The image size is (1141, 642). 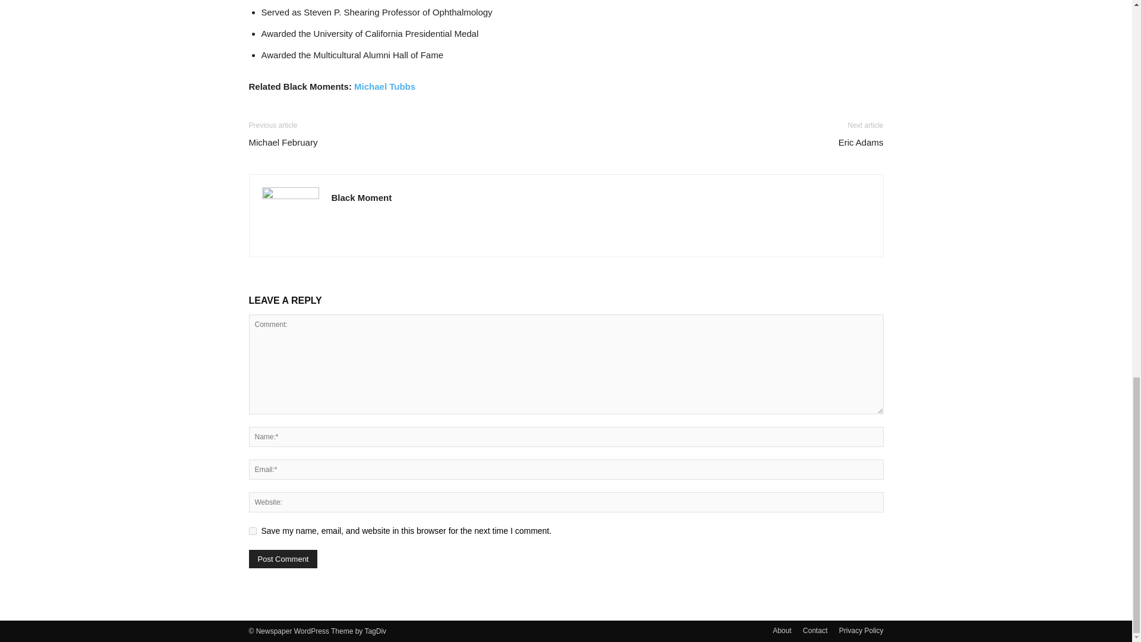 I want to click on Post Comment, so click(x=283, y=559).